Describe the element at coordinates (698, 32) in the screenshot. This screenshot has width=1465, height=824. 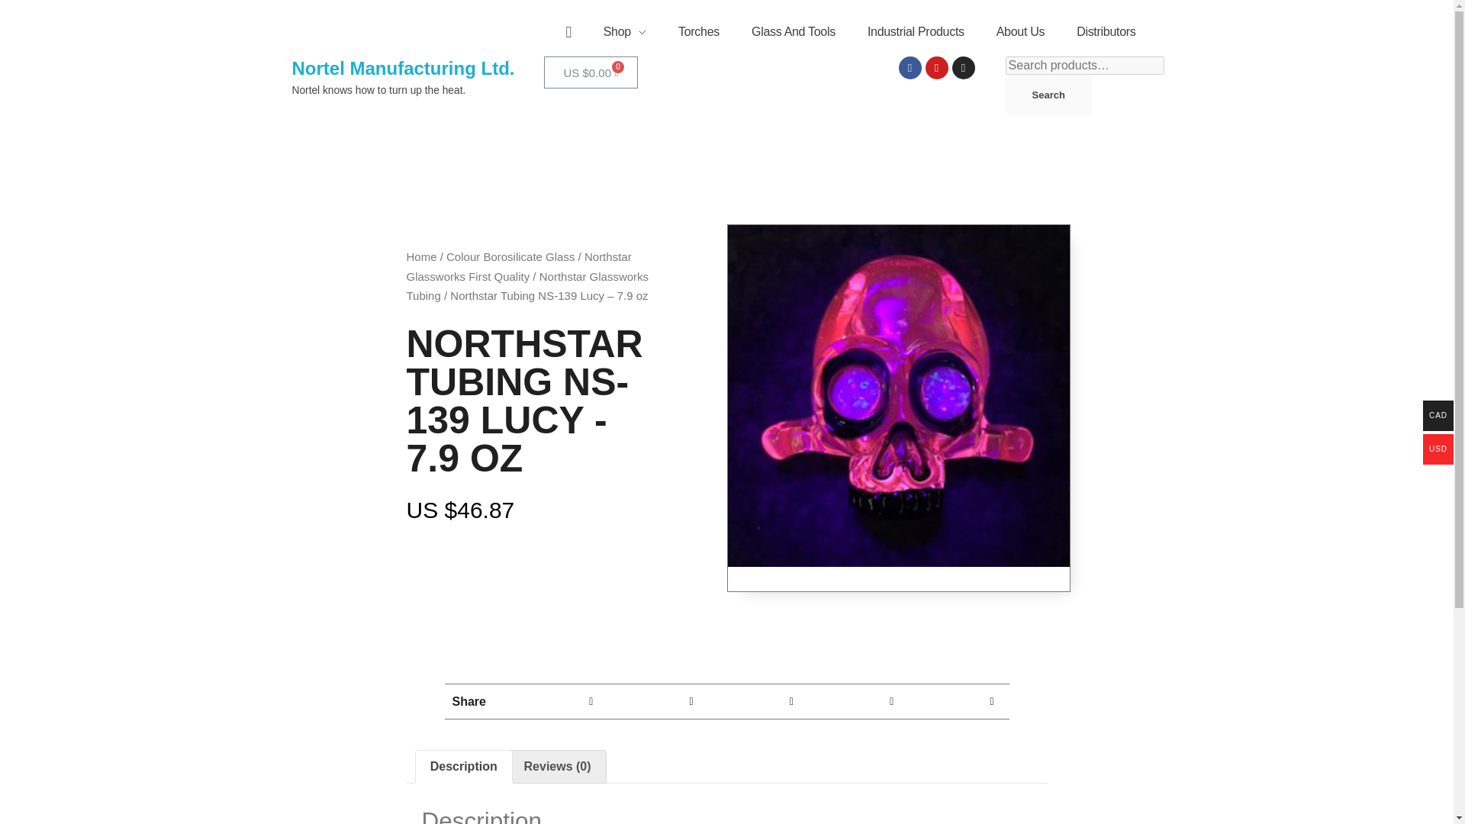
I see `Torches` at that location.